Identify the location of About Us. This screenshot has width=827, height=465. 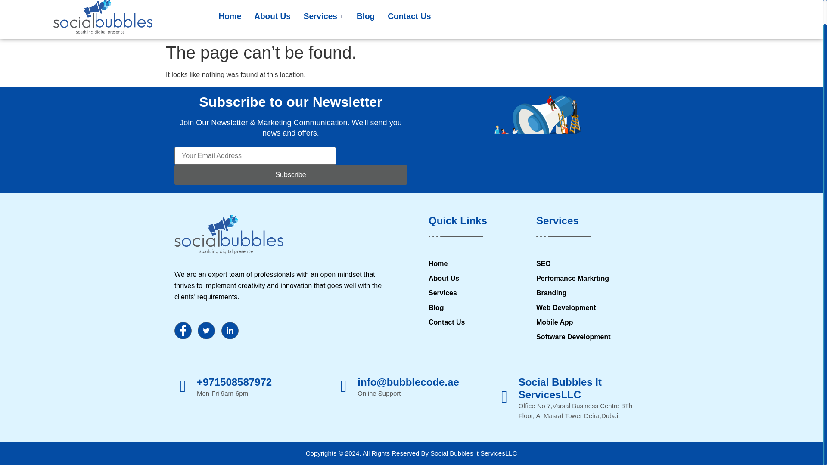
(272, 17).